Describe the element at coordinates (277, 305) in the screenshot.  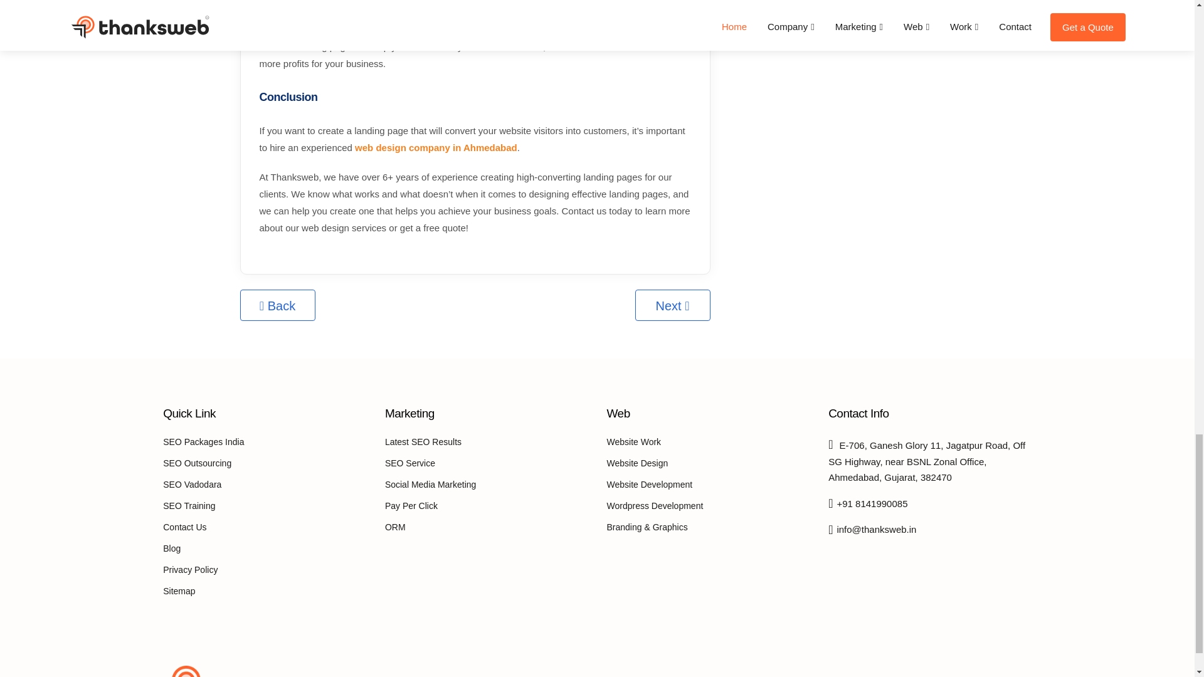
I see `Back` at that location.